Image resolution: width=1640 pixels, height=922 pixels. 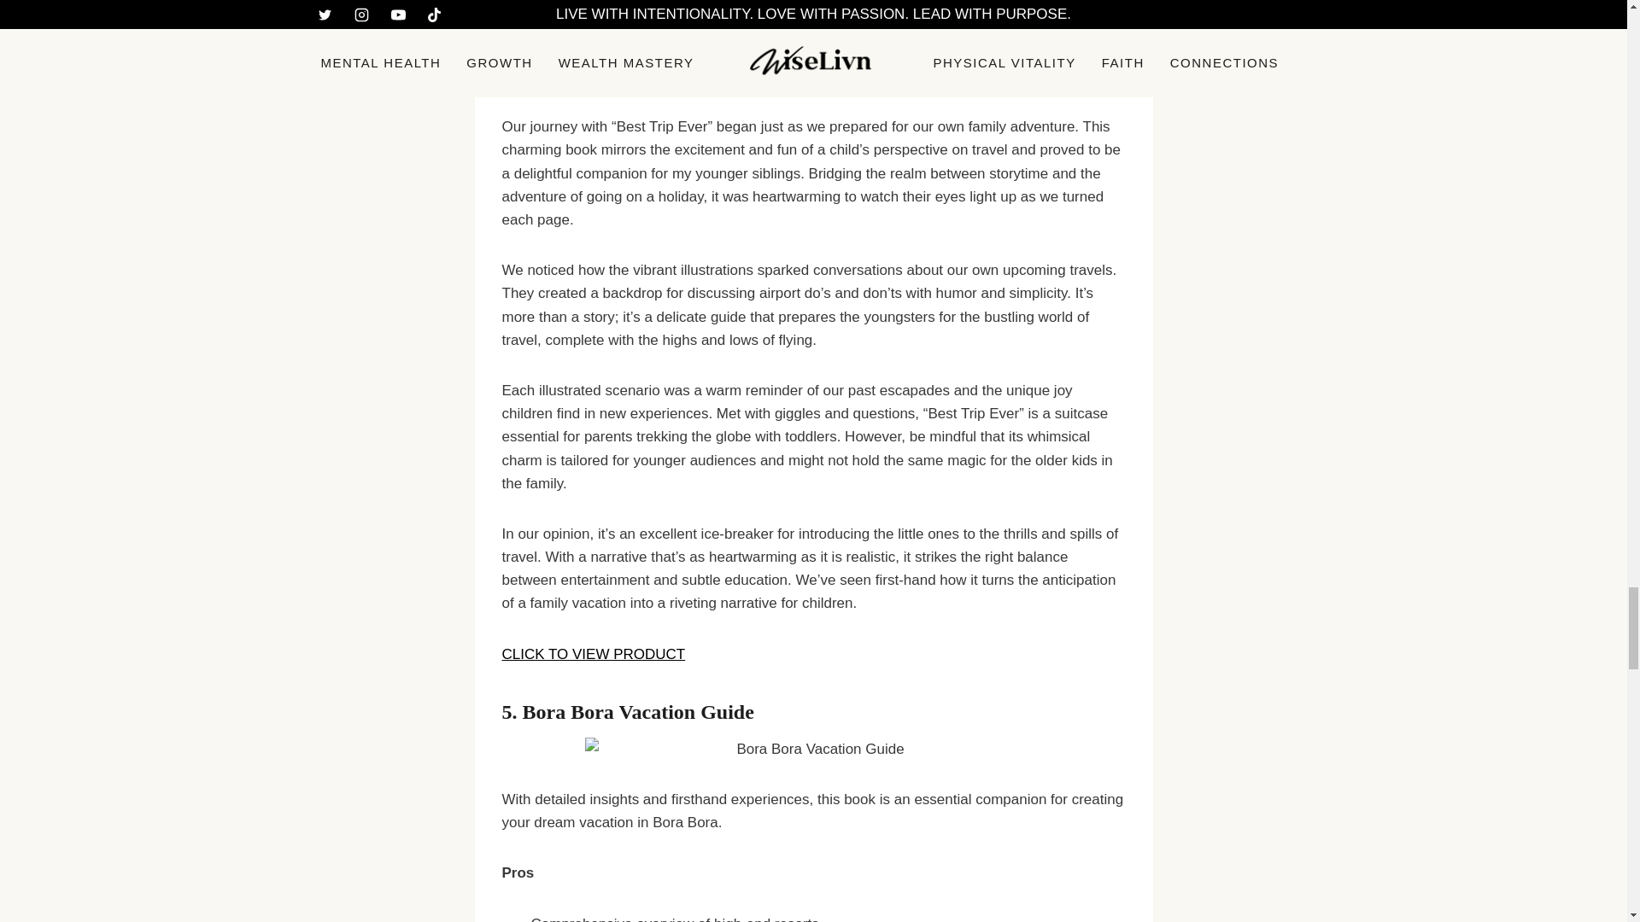 What do you see at coordinates (593, 654) in the screenshot?
I see `CLICK TO VIEW PRODUCT` at bounding box center [593, 654].